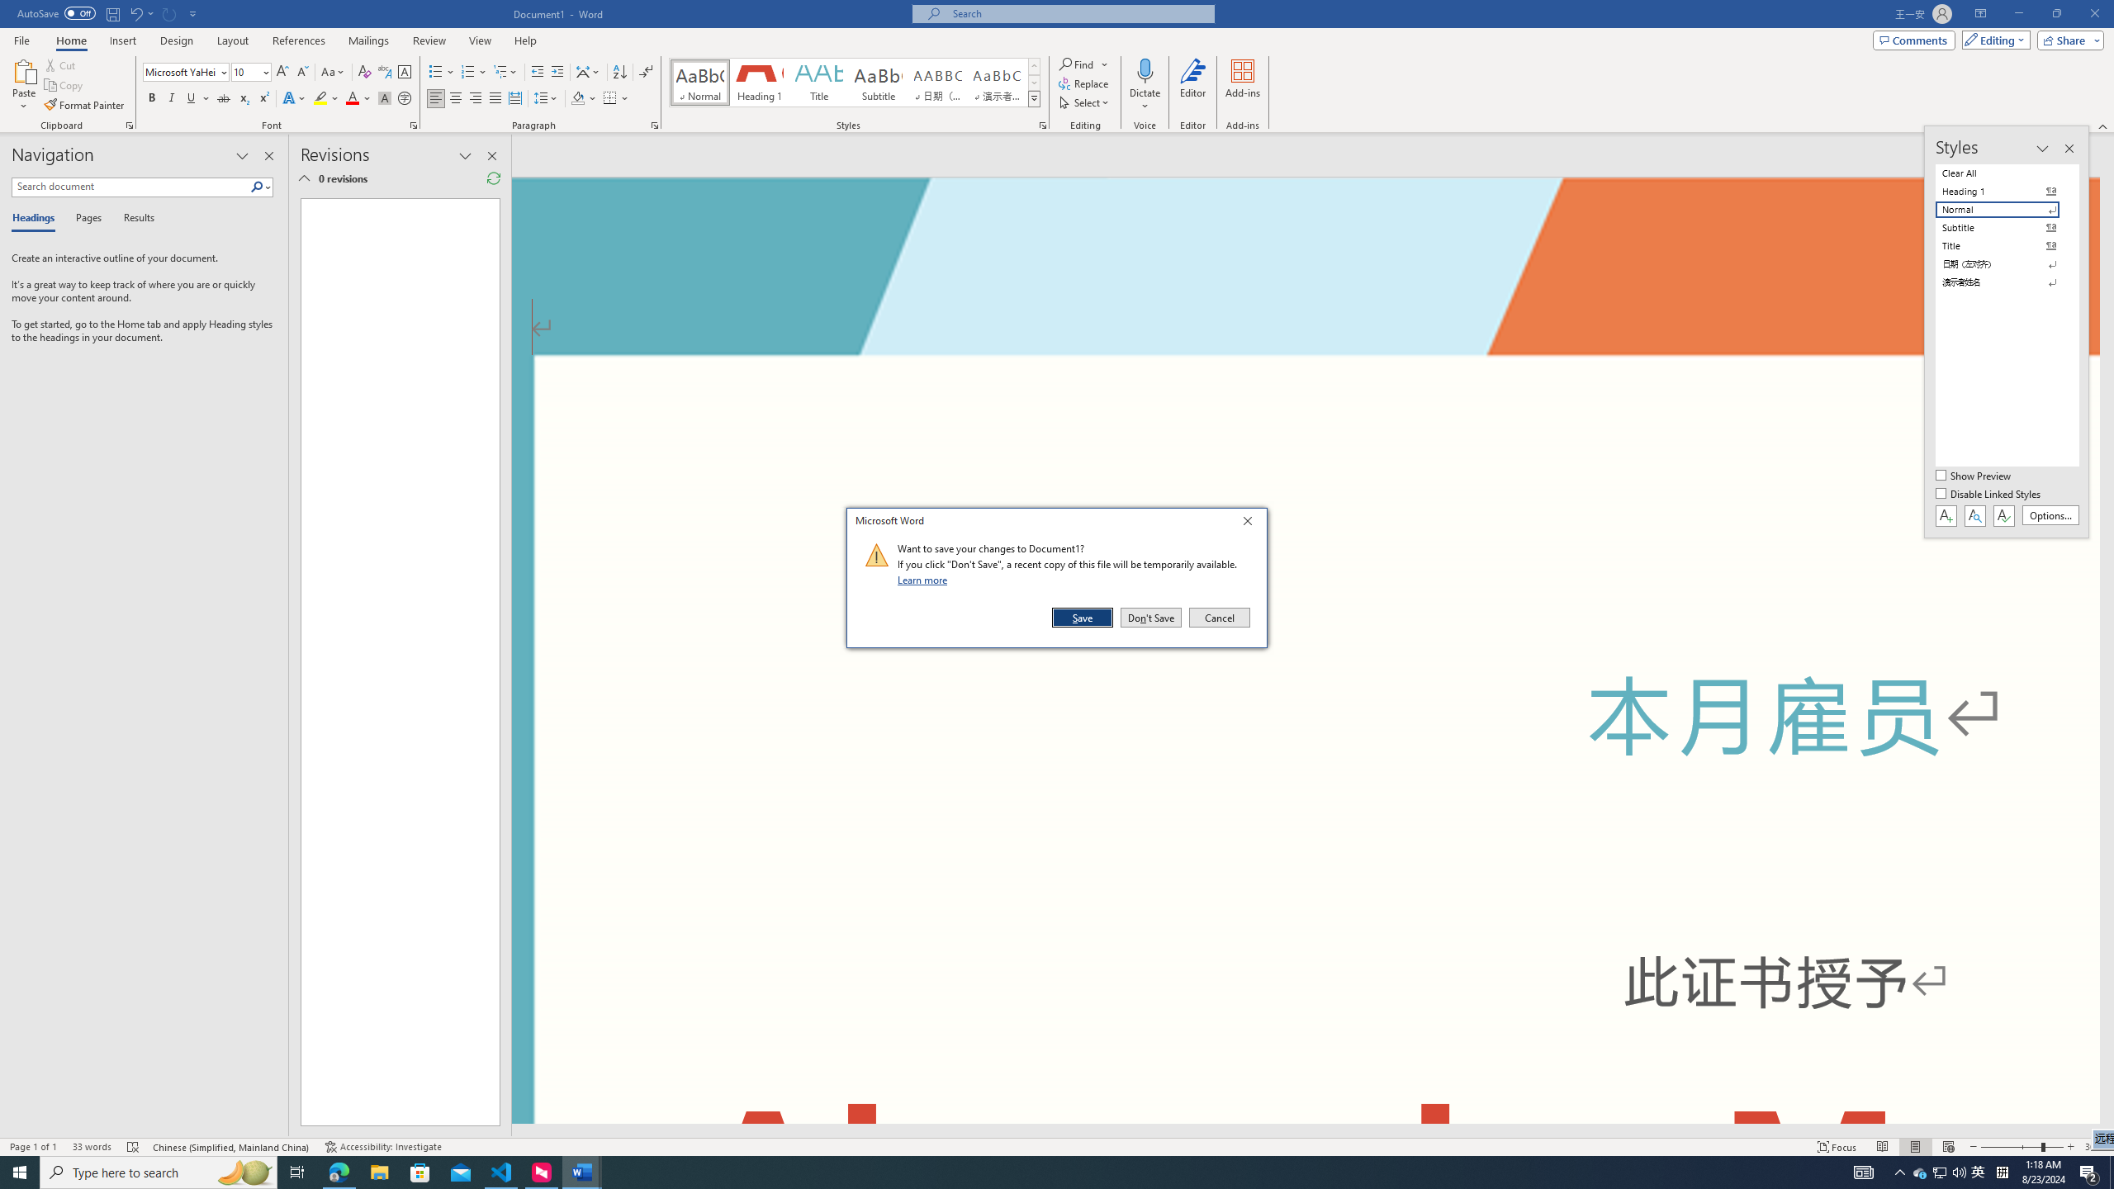 This screenshot has height=1189, width=2114. What do you see at coordinates (436, 99) in the screenshot?
I see `Align Left` at bounding box center [436, 99].